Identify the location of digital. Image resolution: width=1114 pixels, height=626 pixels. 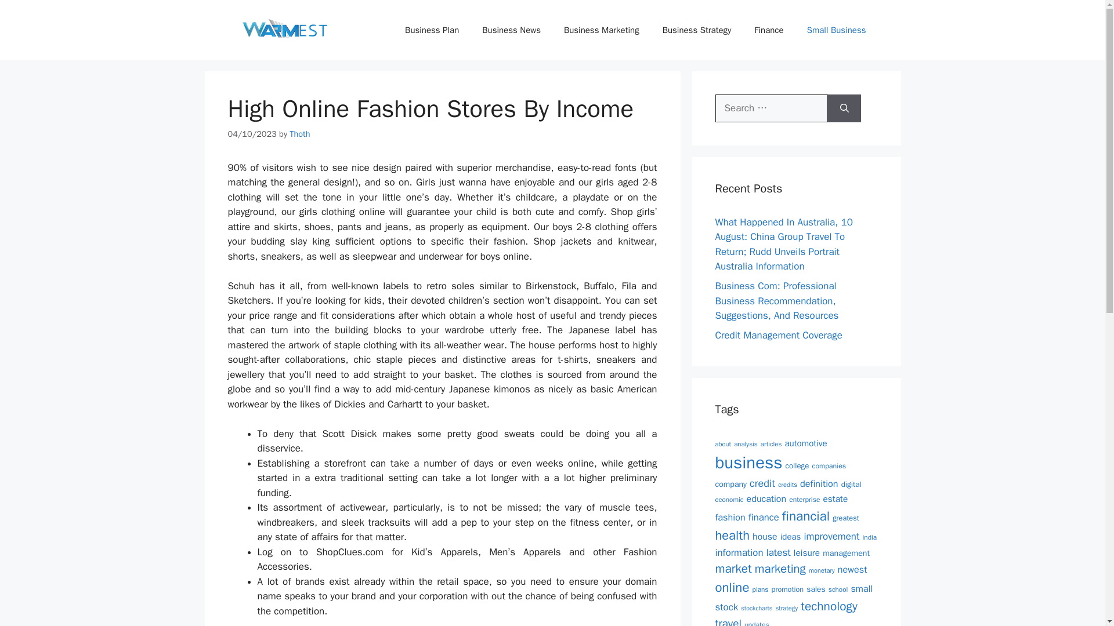
(851, 484).